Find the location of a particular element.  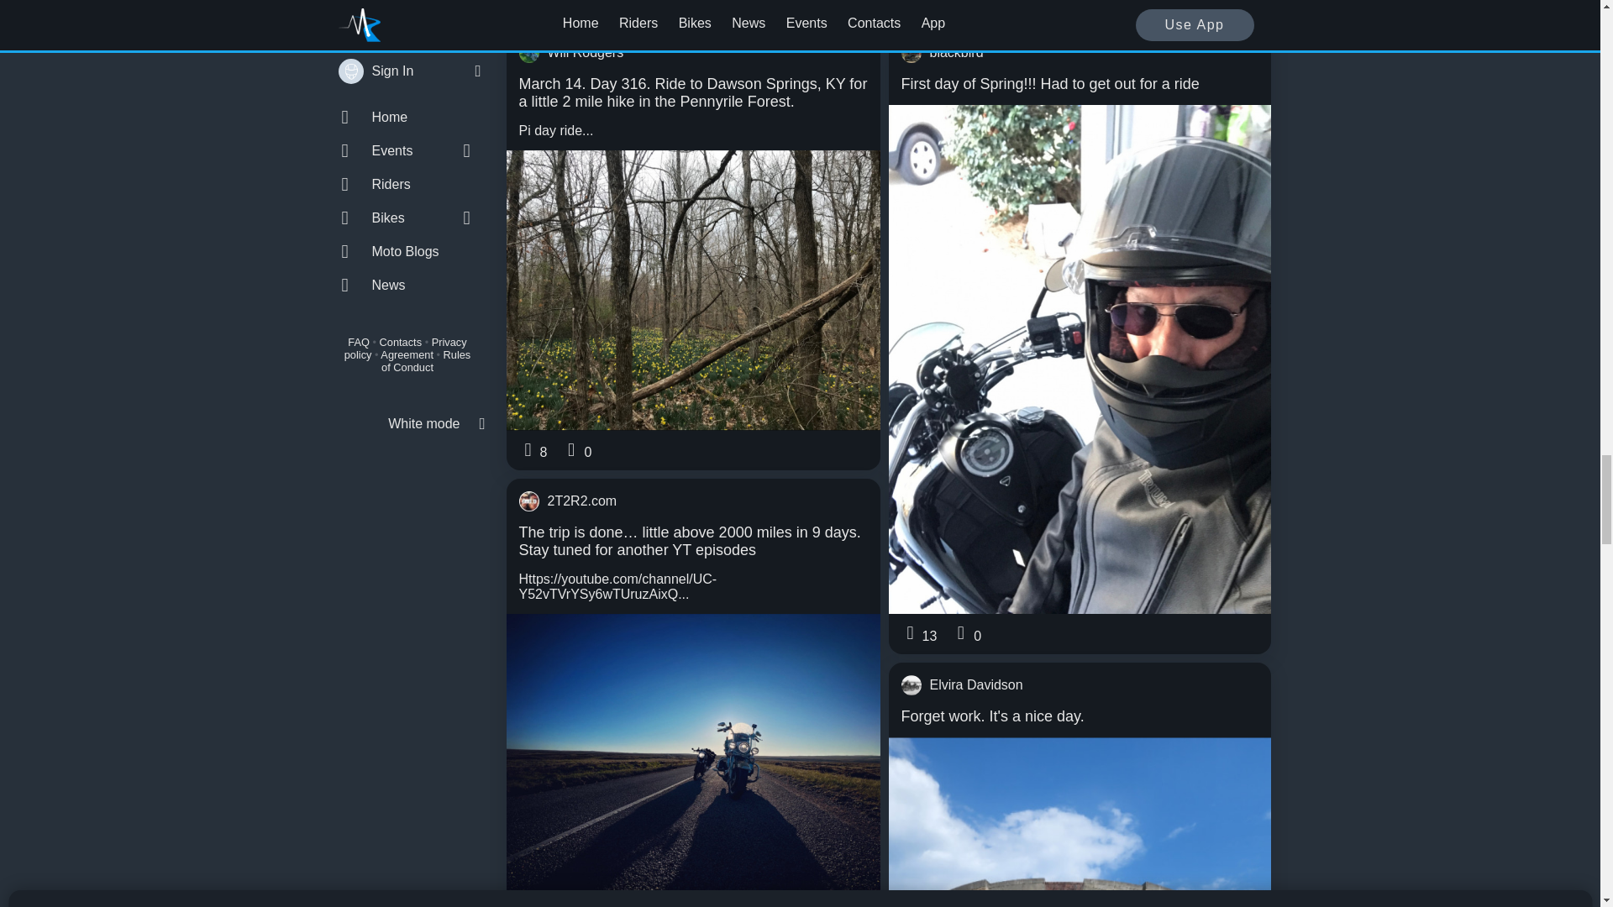

2T2R2.com is located at coordinates (693, 501).